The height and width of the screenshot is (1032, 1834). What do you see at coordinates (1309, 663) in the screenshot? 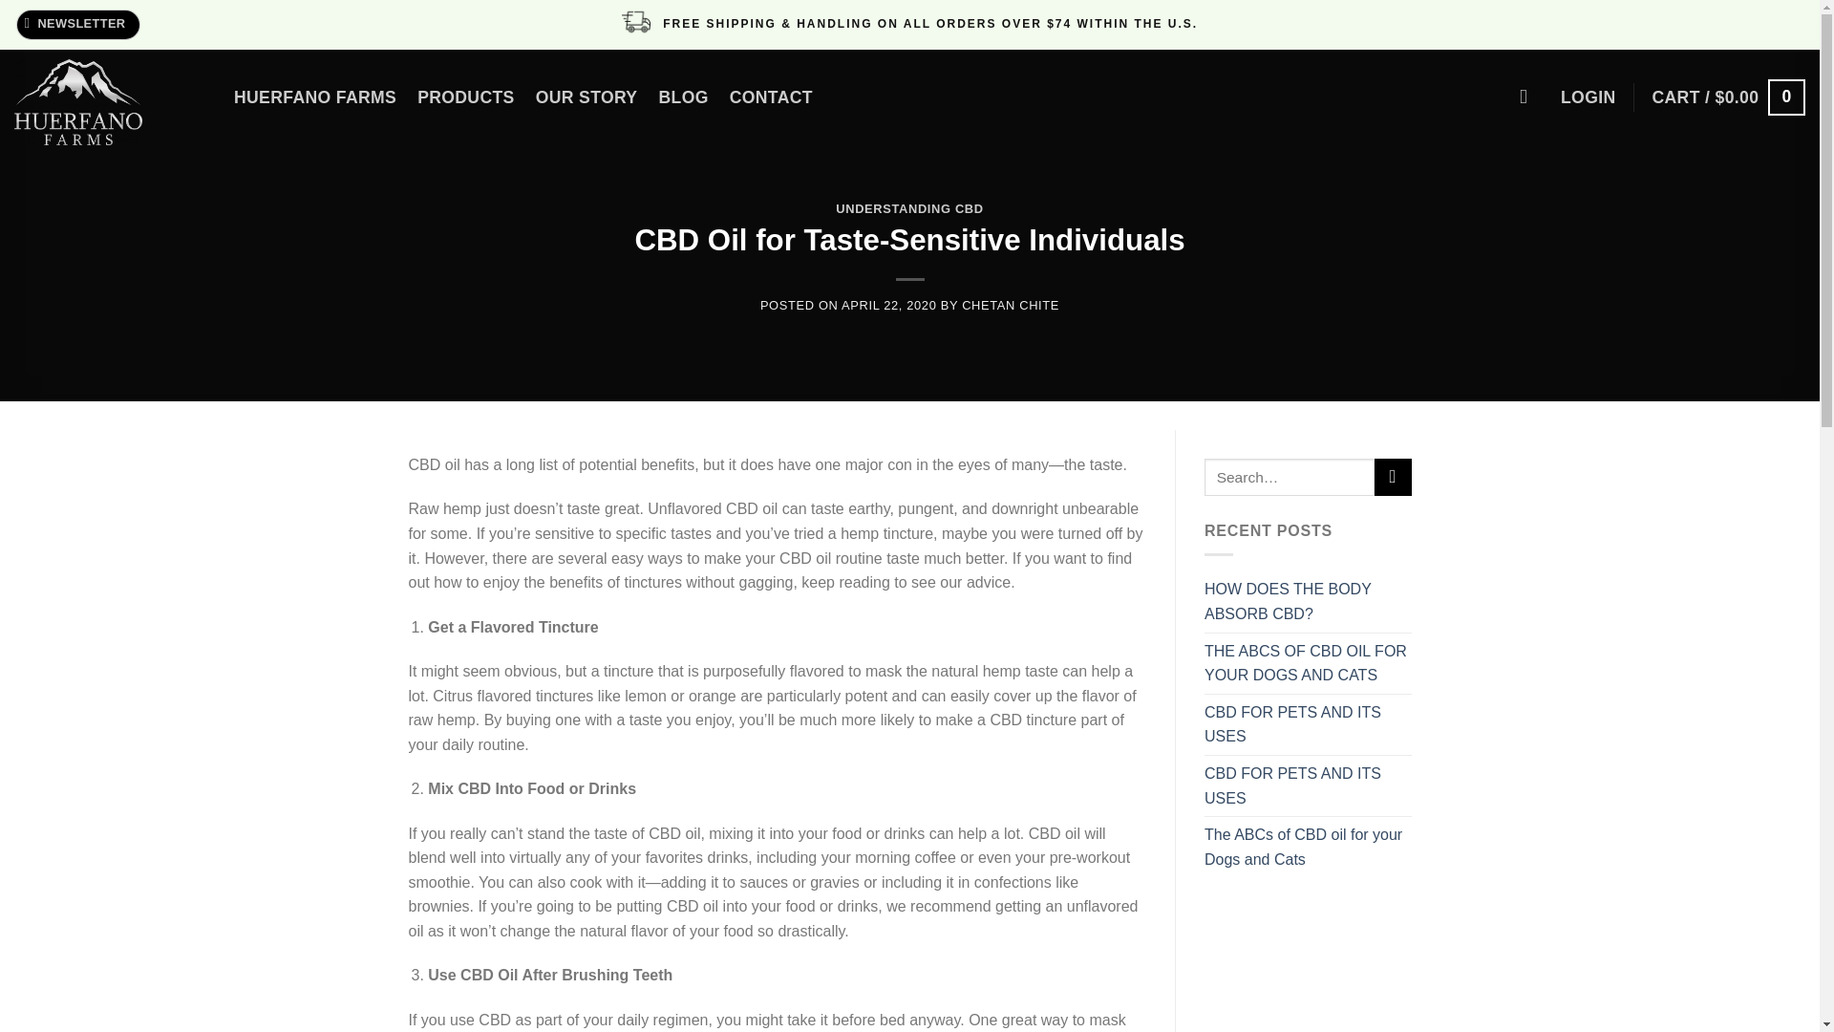
I see `THE ABCS OF CBD OIL FOR YOUR DOGS AND CATS` at bounding box center [1309, 663].